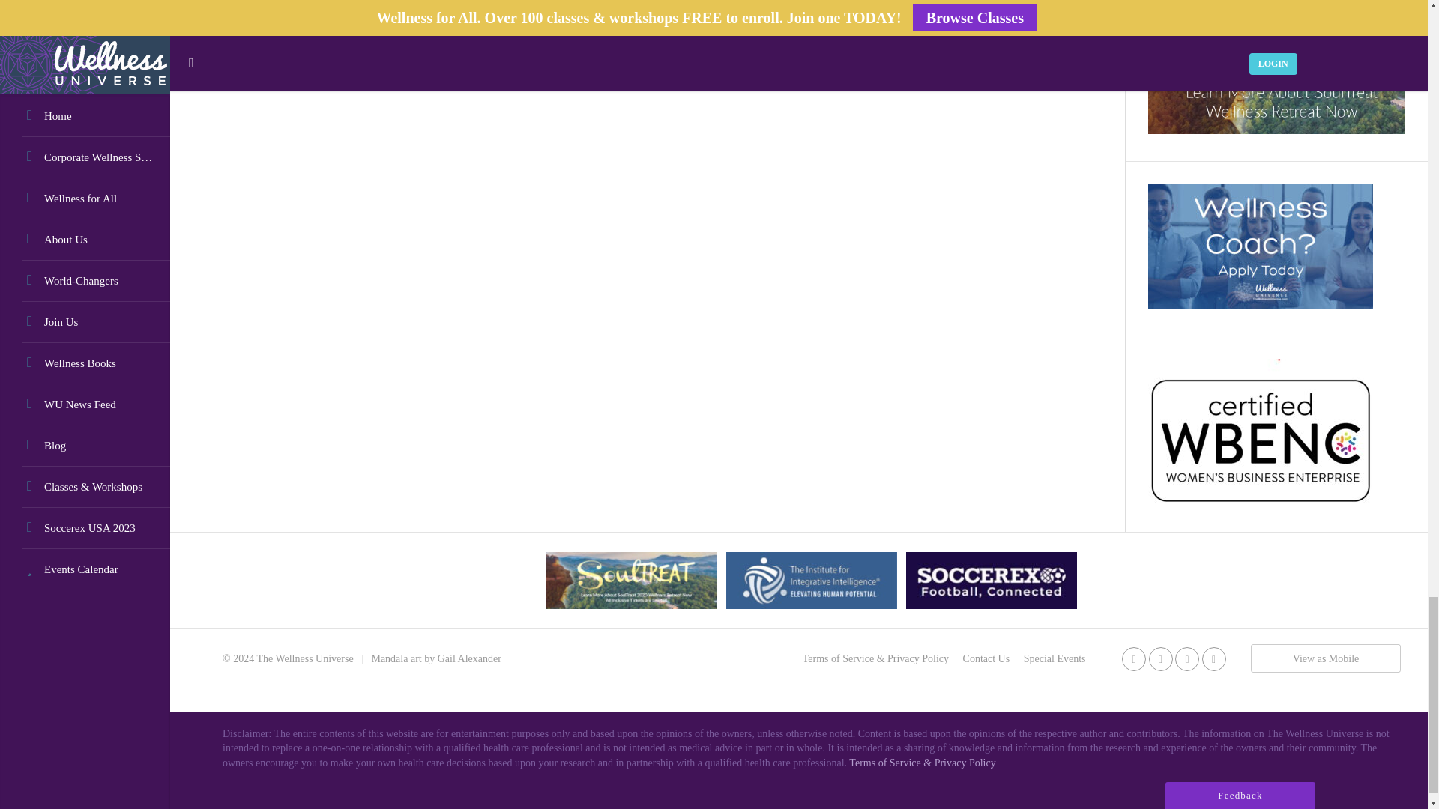 This screenshot has height=809, width=1439. I want to click on View as Mobile, so click(1325, 658).